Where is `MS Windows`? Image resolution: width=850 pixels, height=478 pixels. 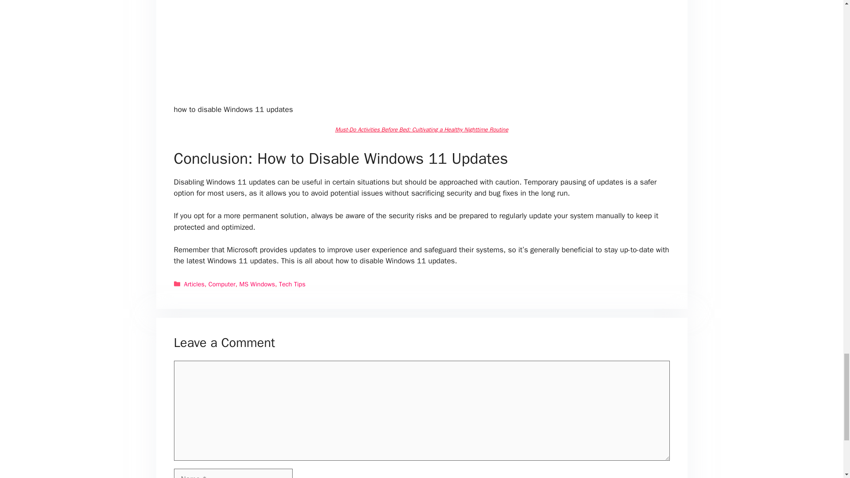
MS Windows is located at coordinates (257, 284).